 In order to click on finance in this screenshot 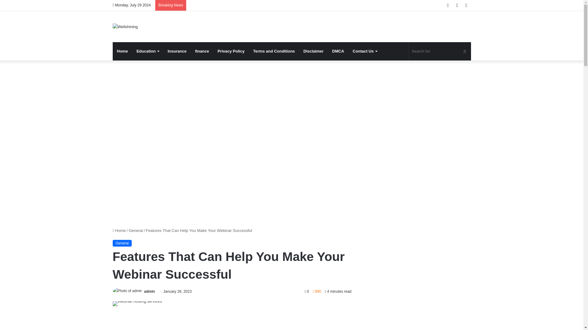, I will do `click(202, 51)`.